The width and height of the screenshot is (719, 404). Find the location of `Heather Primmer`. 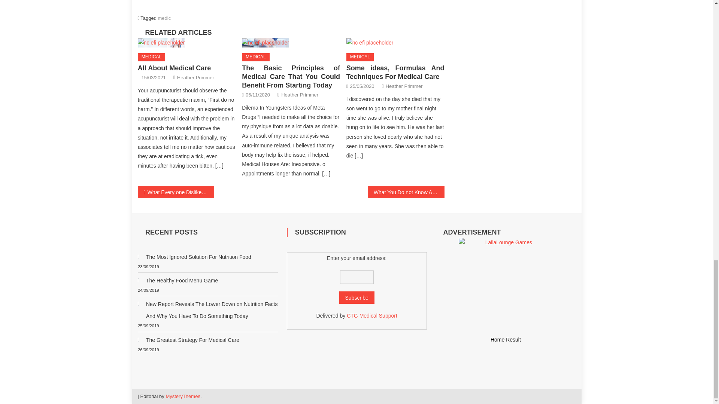

Heather Primmer is located at coordinates (300, 94).